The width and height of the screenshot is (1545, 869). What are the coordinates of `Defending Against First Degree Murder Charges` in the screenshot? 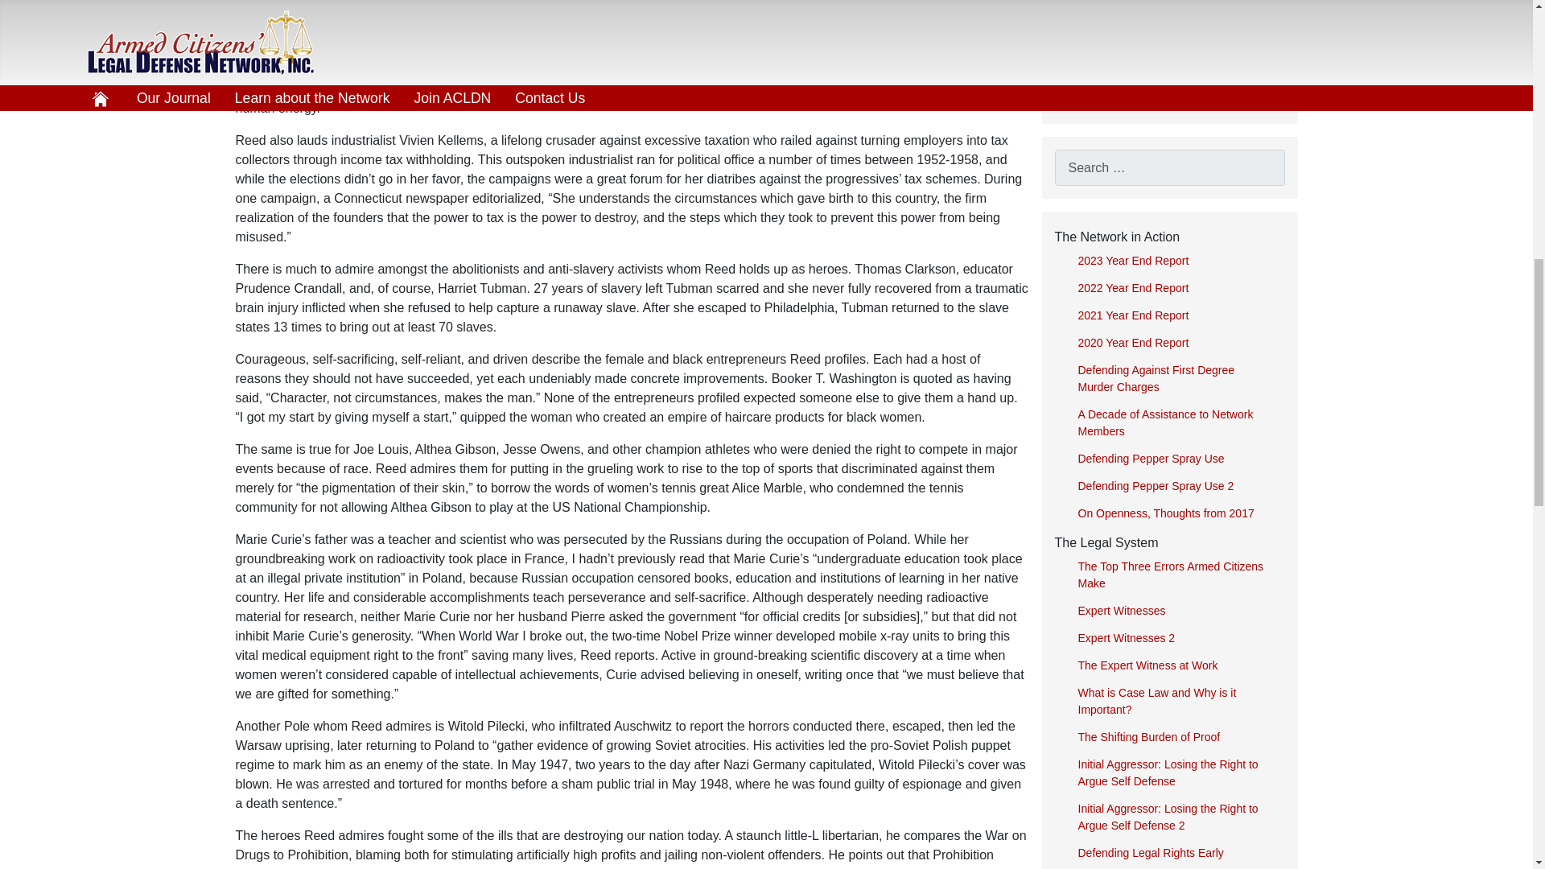 It's located at (1175, 378).